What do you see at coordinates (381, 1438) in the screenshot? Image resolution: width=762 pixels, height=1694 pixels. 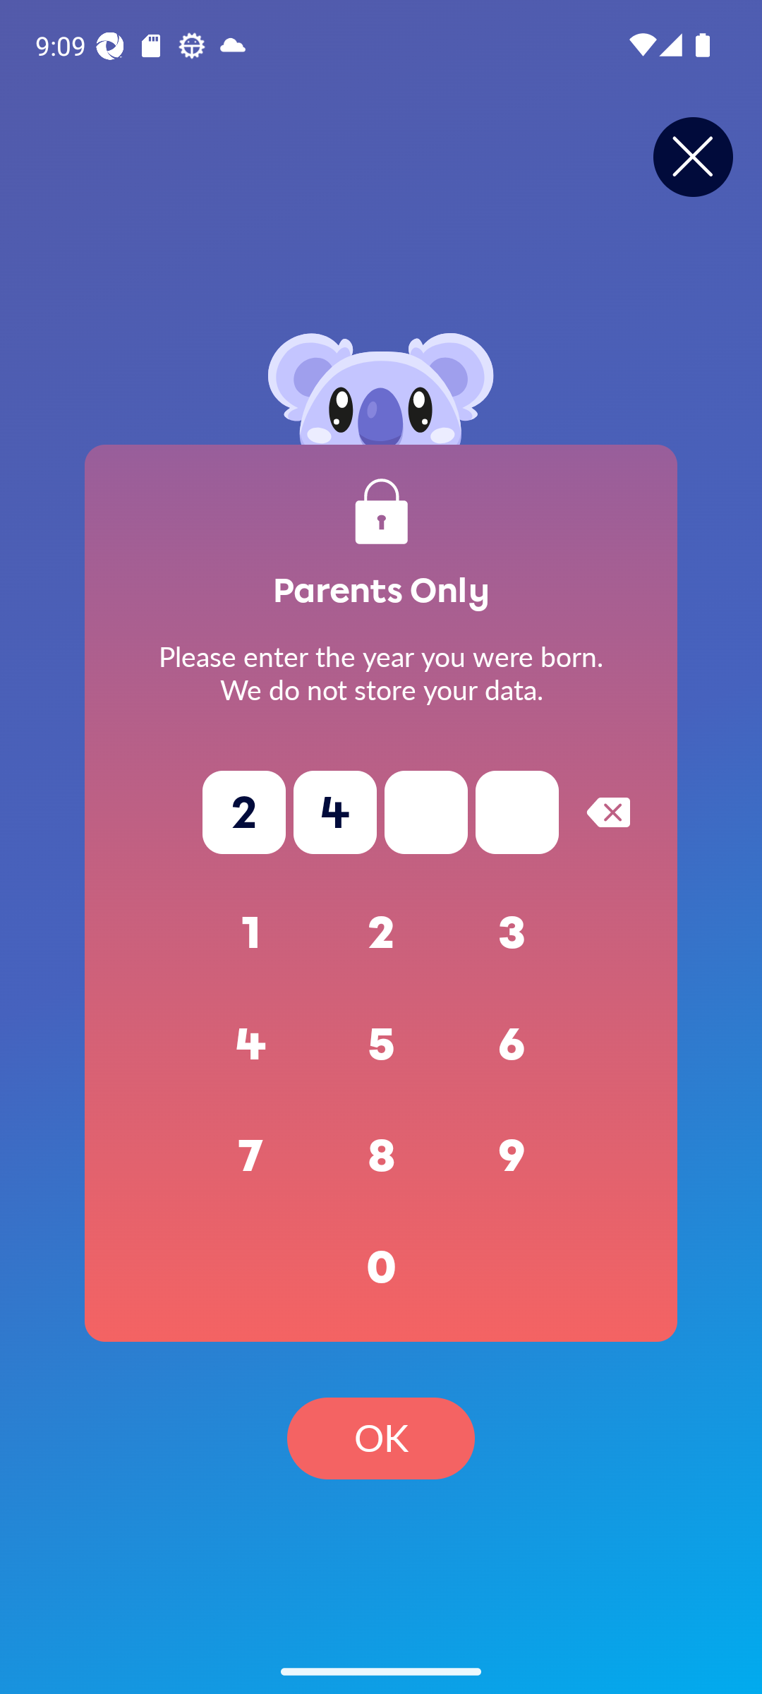 I see `OK` at bounding box center [381, 1438].